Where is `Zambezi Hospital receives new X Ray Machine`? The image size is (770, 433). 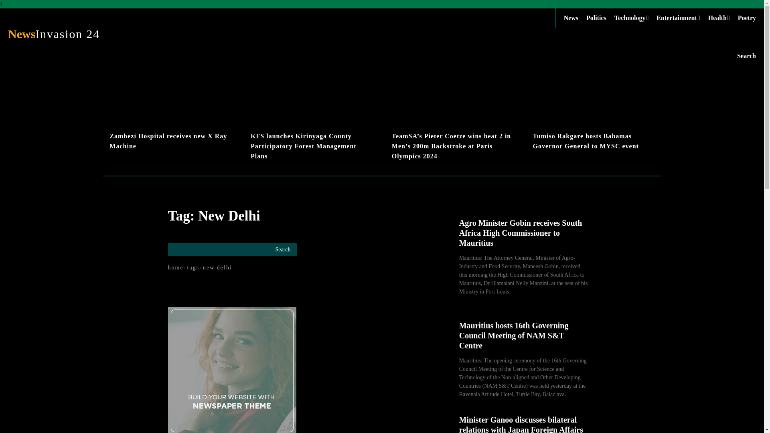
Zambezi Hospital receives new X Ray Machine is located at coordinates (170, 112).